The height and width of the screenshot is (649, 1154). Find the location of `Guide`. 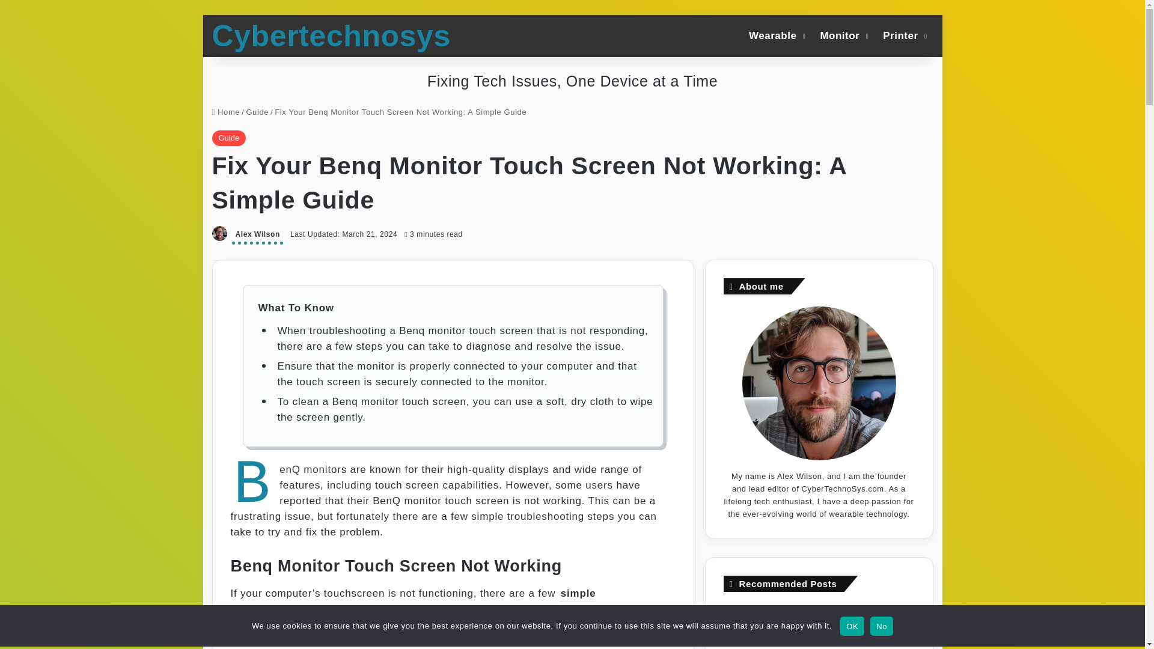

Guide is located at coordinates (257, 112).